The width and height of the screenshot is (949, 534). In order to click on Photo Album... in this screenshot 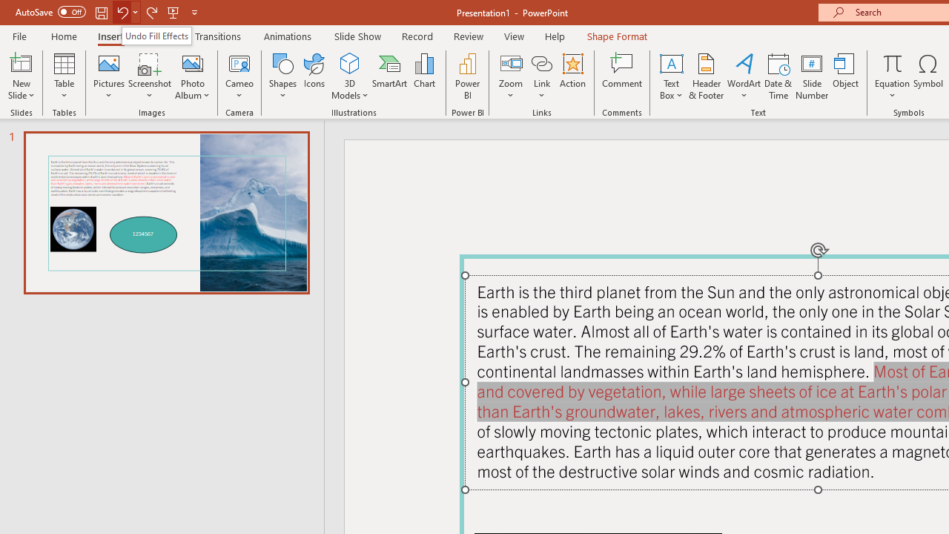, I will do `click(193, 76)`.